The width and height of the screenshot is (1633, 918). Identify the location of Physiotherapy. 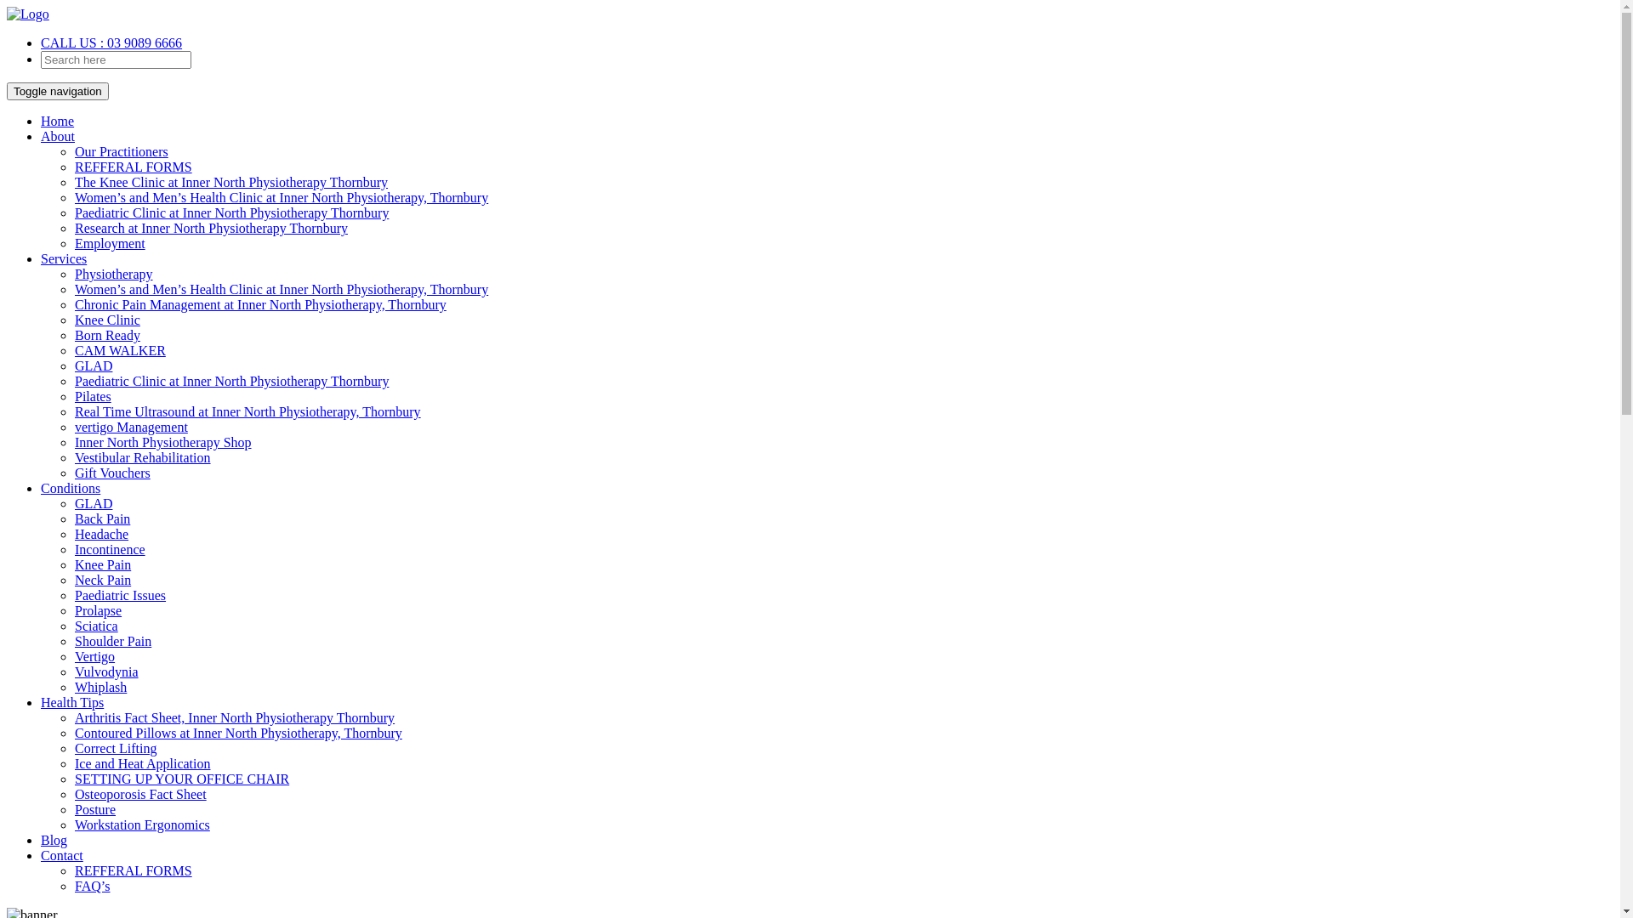
(114, 274).